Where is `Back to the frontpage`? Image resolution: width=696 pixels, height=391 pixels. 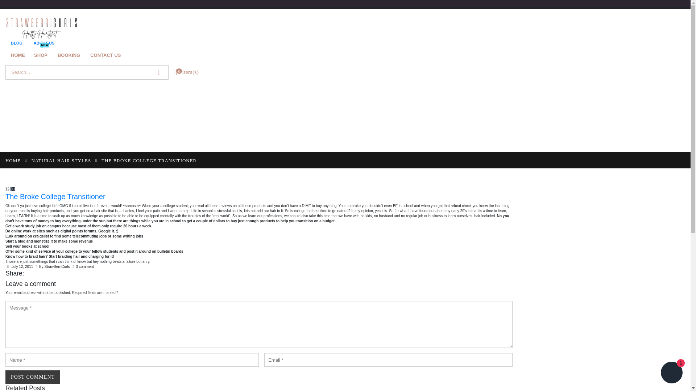
Back to the frontpage is located at coordinates (72, 56).